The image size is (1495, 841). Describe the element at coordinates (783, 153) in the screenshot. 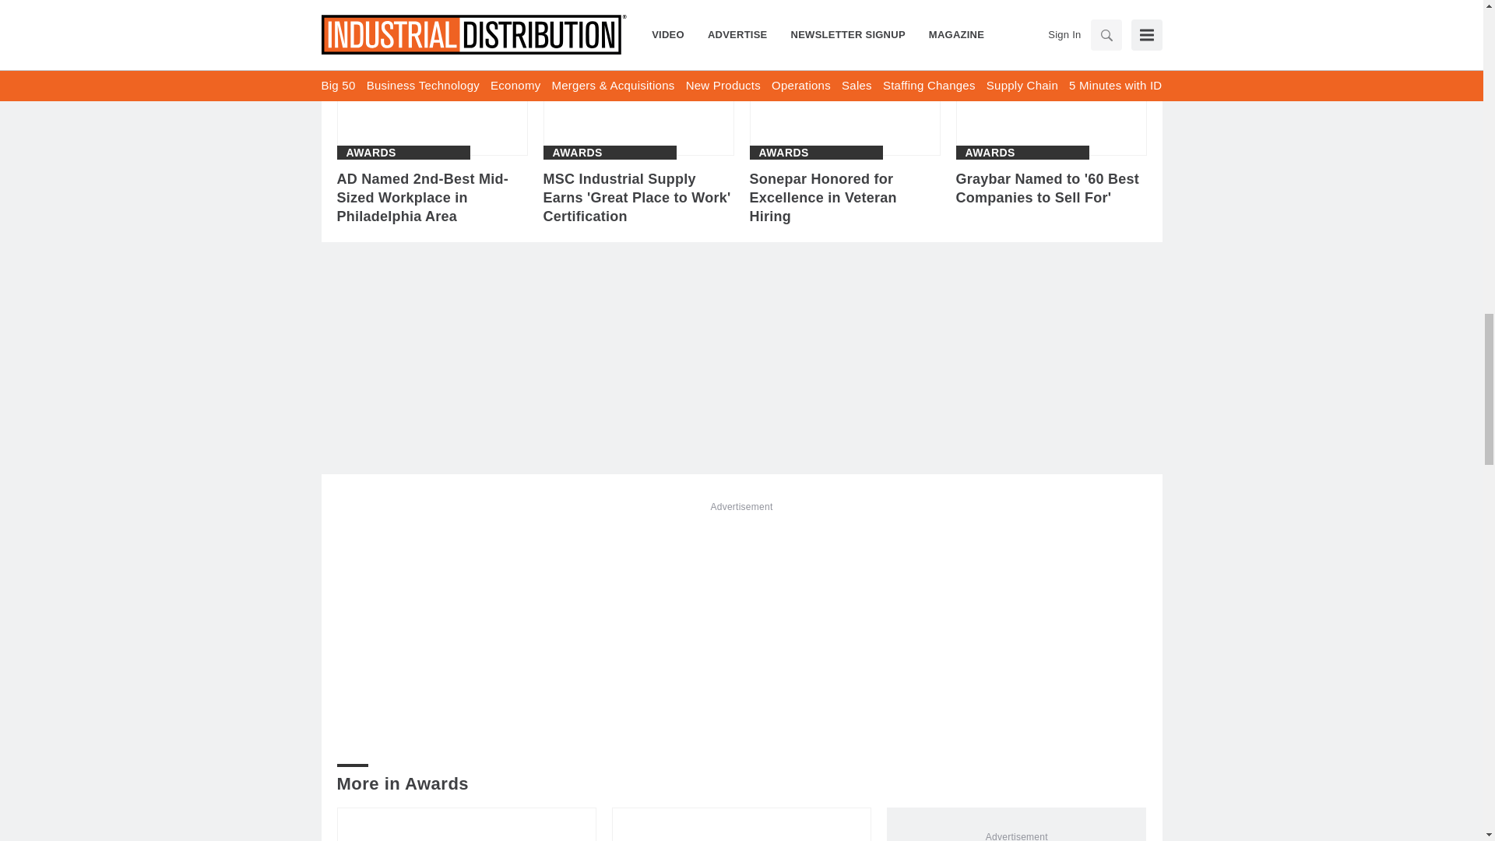

I see `Awards` at that location.